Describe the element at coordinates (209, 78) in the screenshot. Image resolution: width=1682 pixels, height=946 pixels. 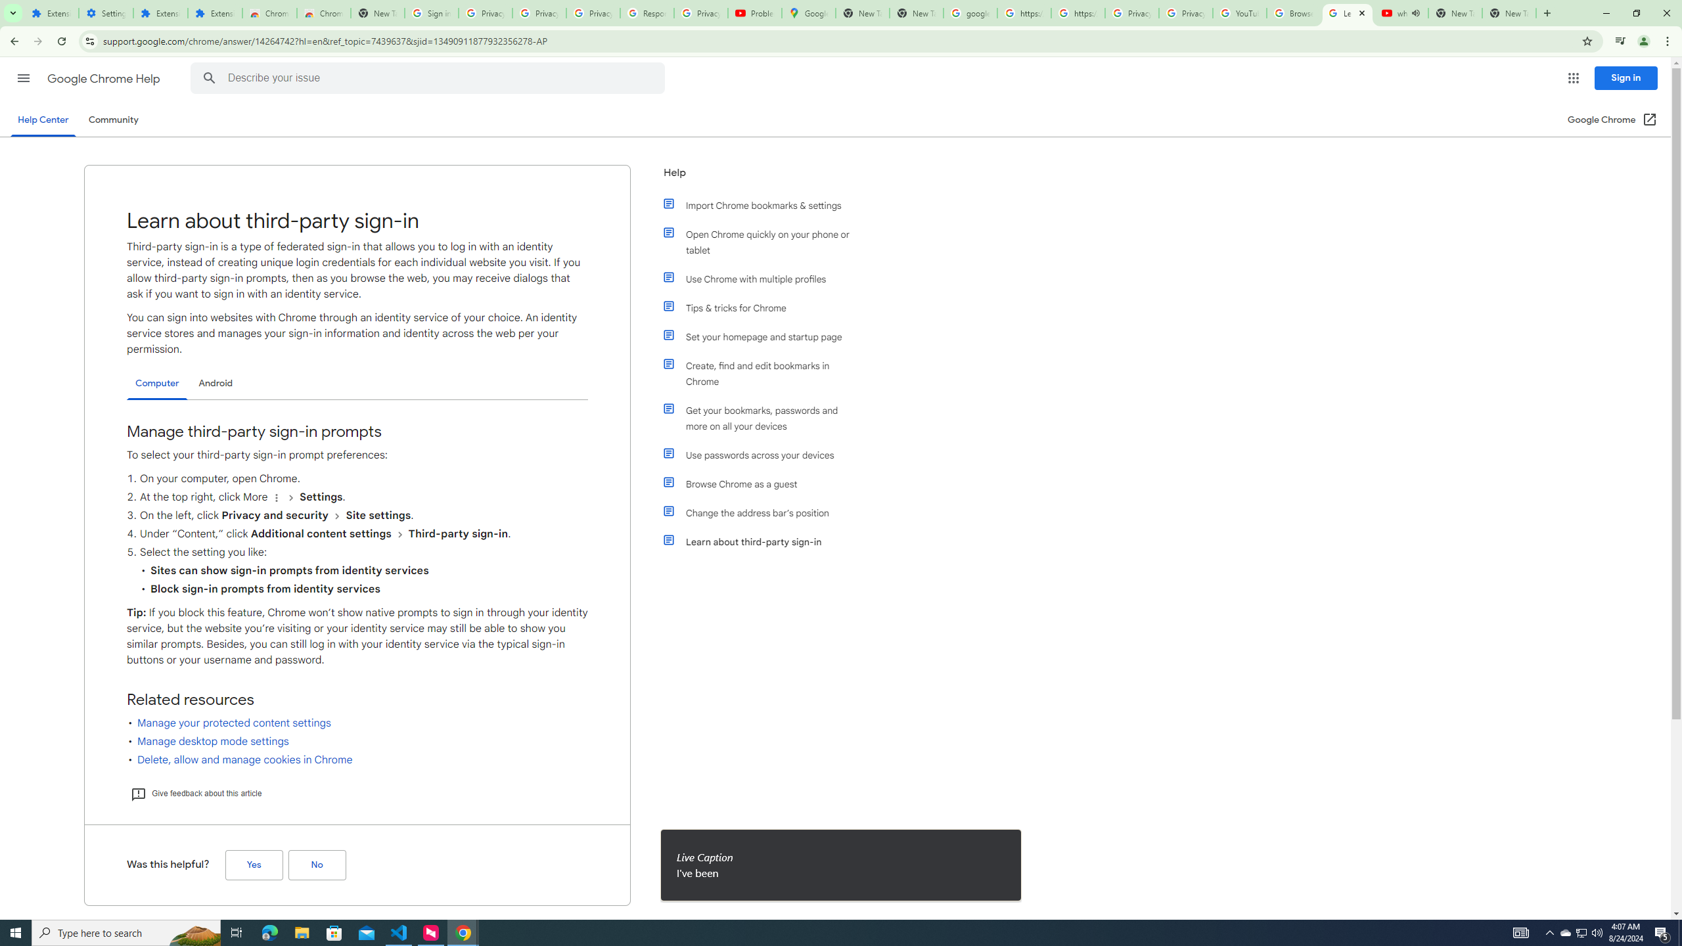
I see `Search Help Center` at that location.